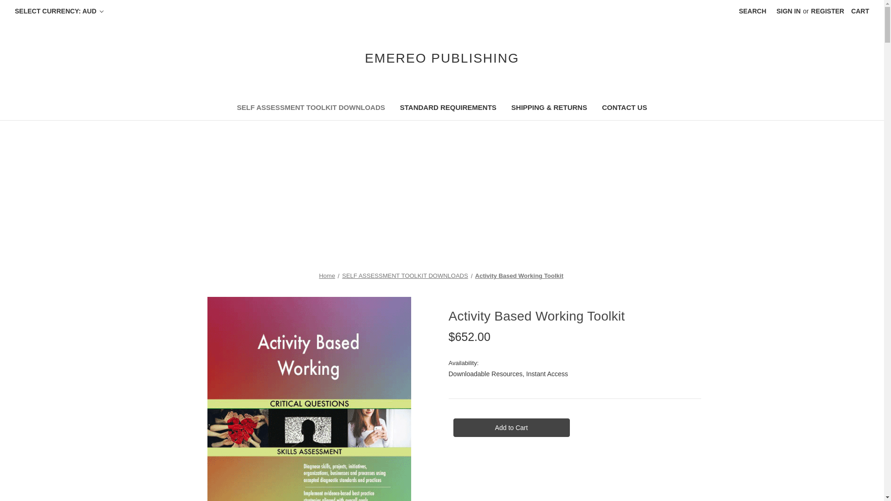  Describe the element at coordinates (448, 109) in the screenshot. I see `STANDARD REQUIREMENTS` at that location.